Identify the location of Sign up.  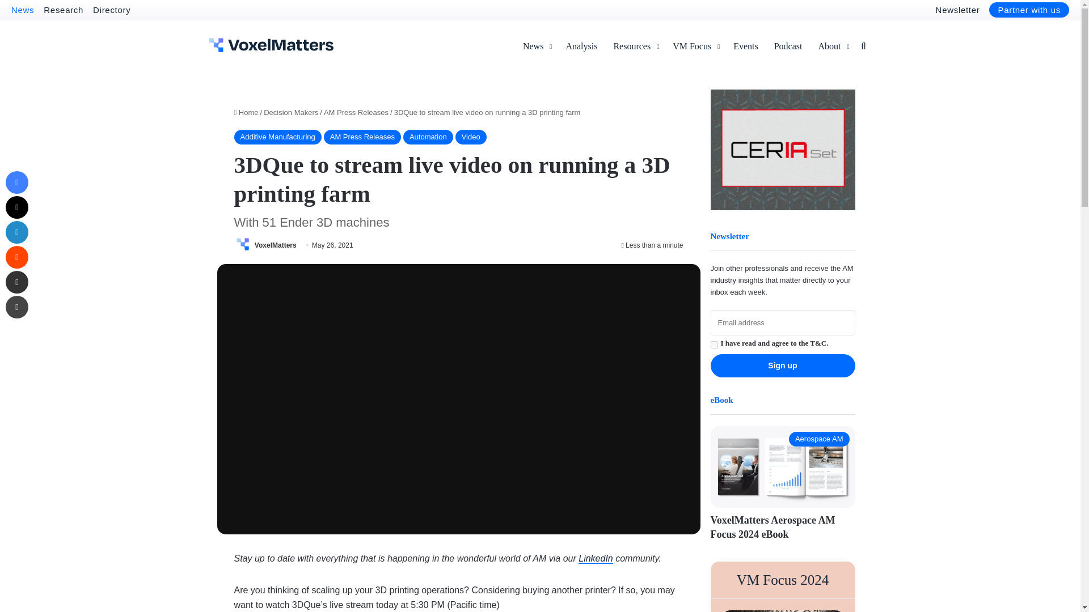
(782, 366).